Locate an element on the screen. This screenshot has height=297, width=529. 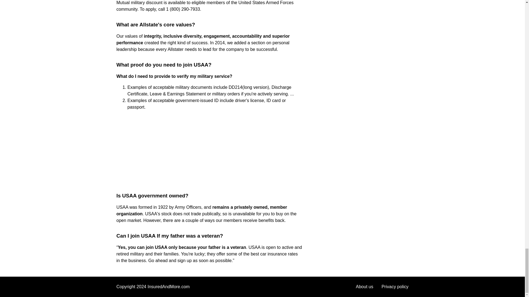
Privacy policy is located at coordinates (395, 287).